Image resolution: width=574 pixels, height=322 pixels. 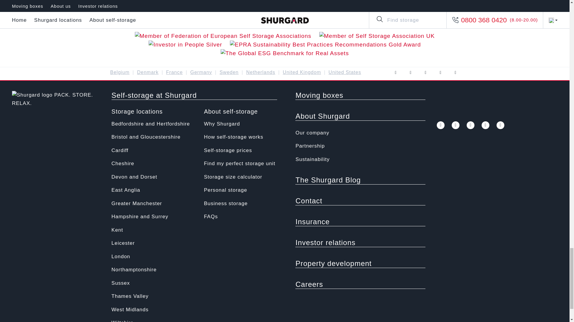 What do you see at coordinates (440, 73) in the screenshot?
I see `pinterest` at bounding box center [440, 73].